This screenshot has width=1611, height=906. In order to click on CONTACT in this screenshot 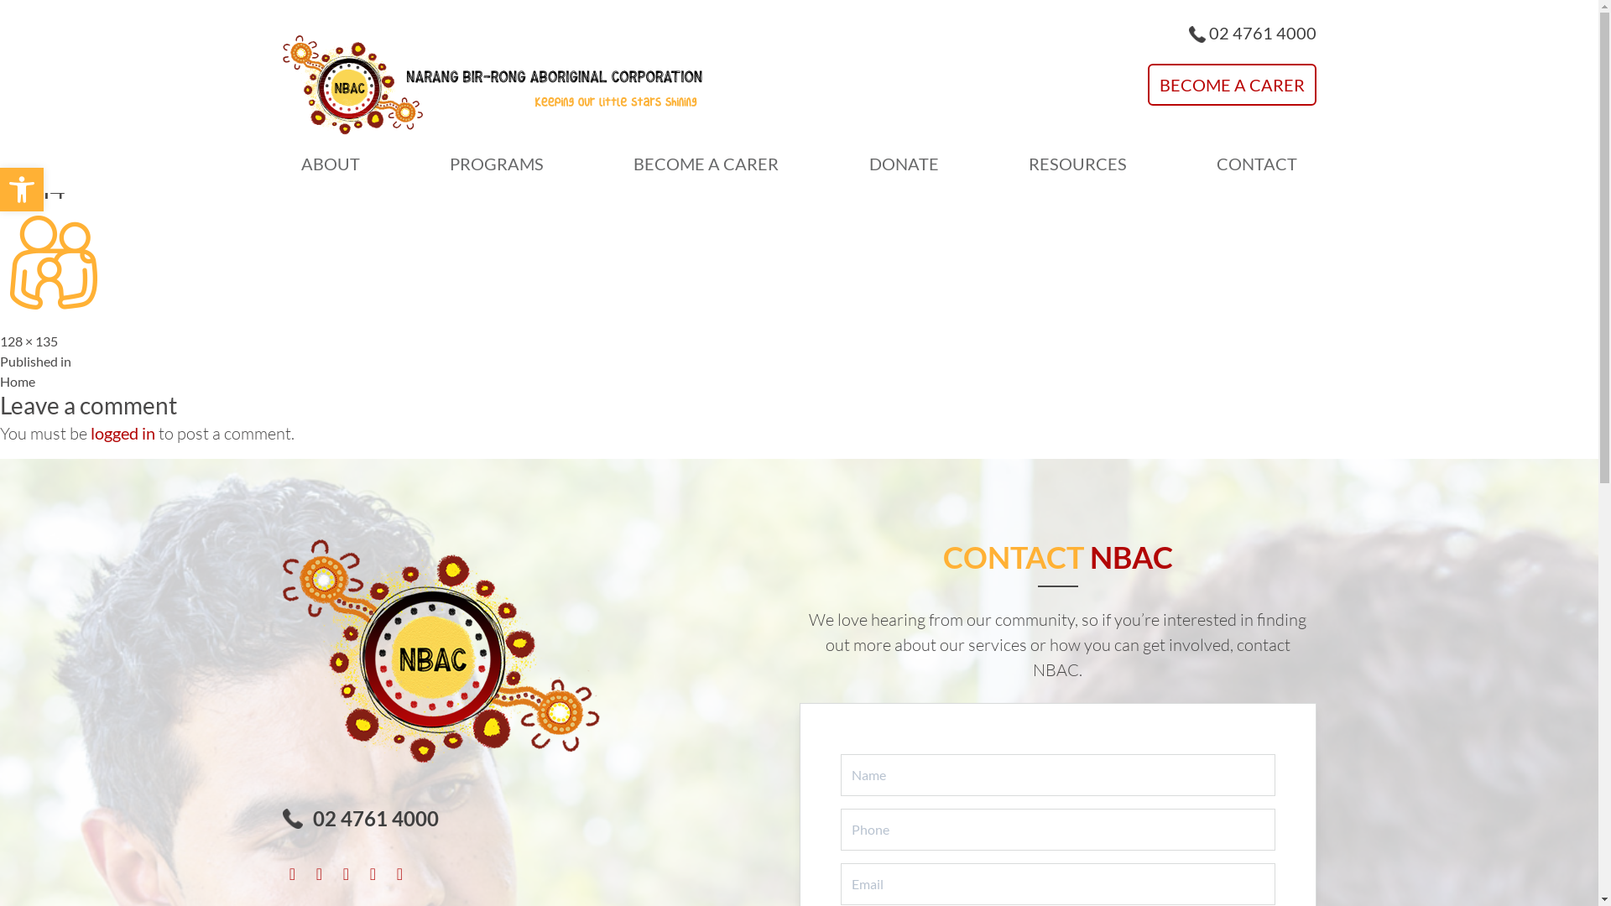, I will do `click(1257, 163)`.